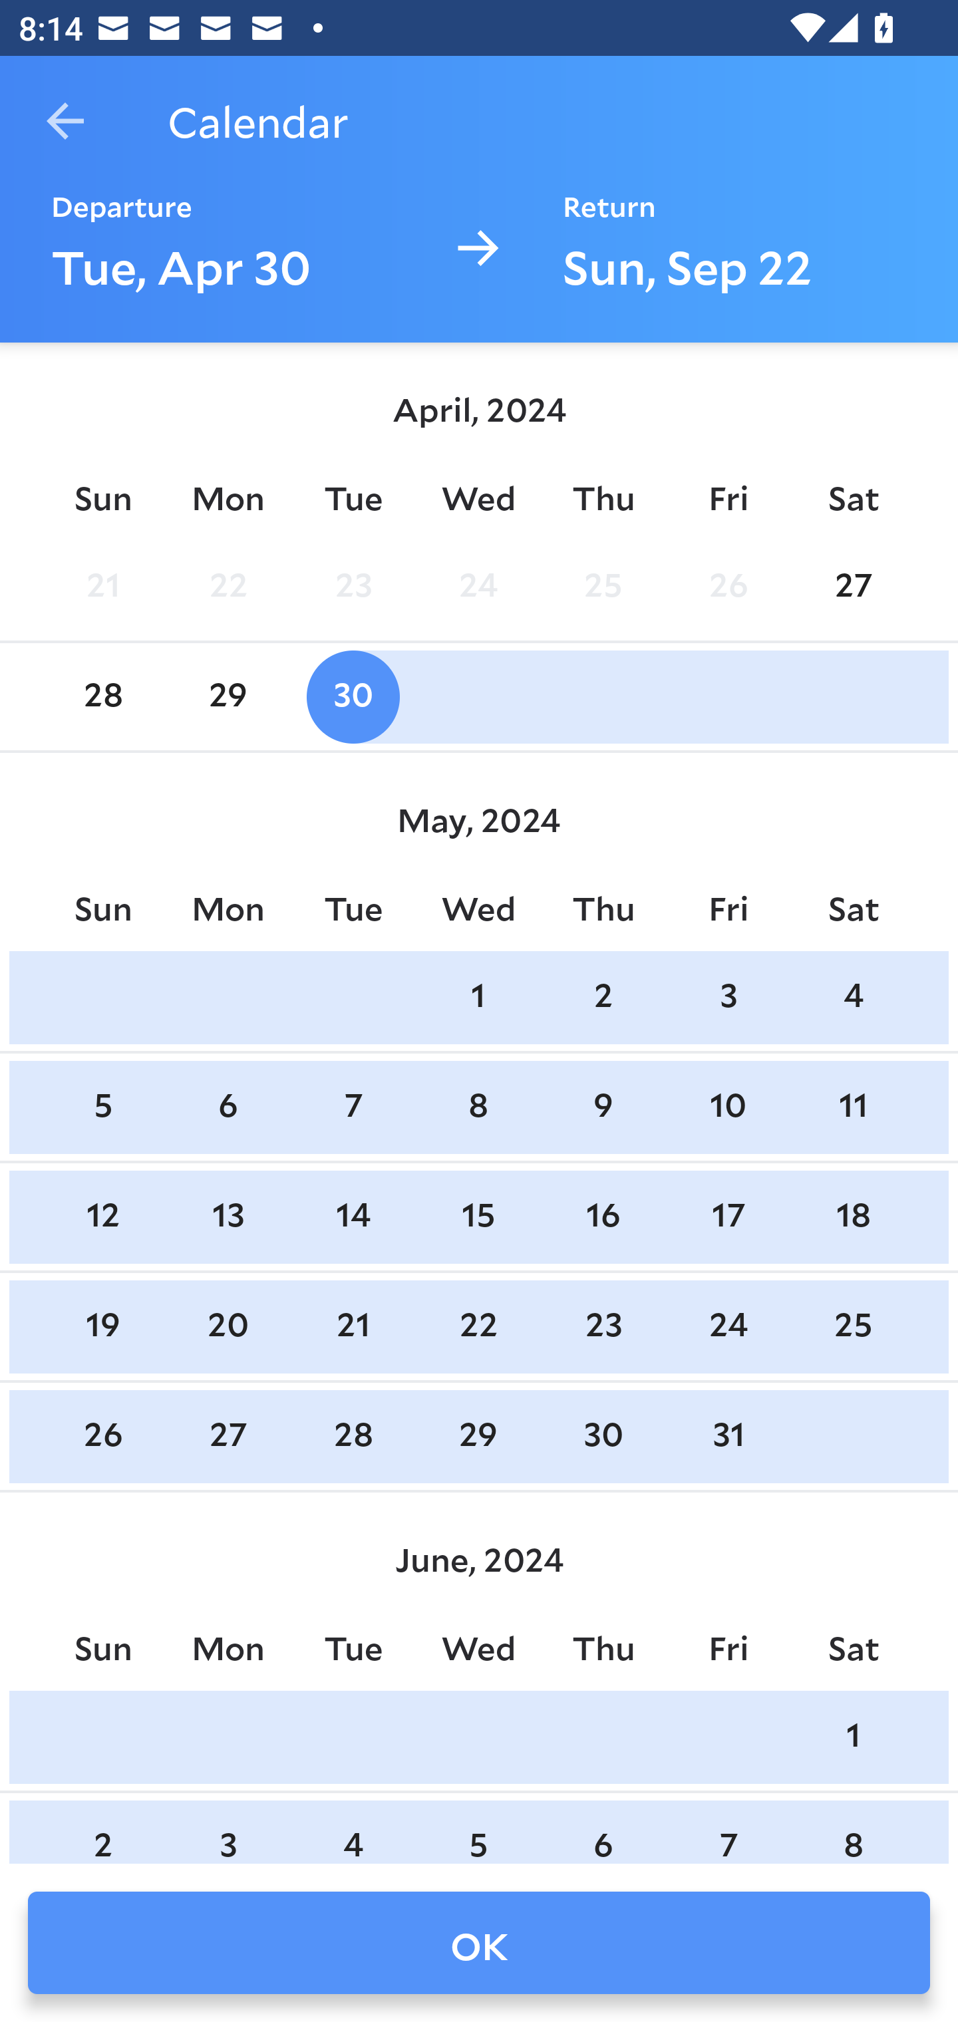 The image size is (958, 2022). I want to click on 20, so click(228, 1326).